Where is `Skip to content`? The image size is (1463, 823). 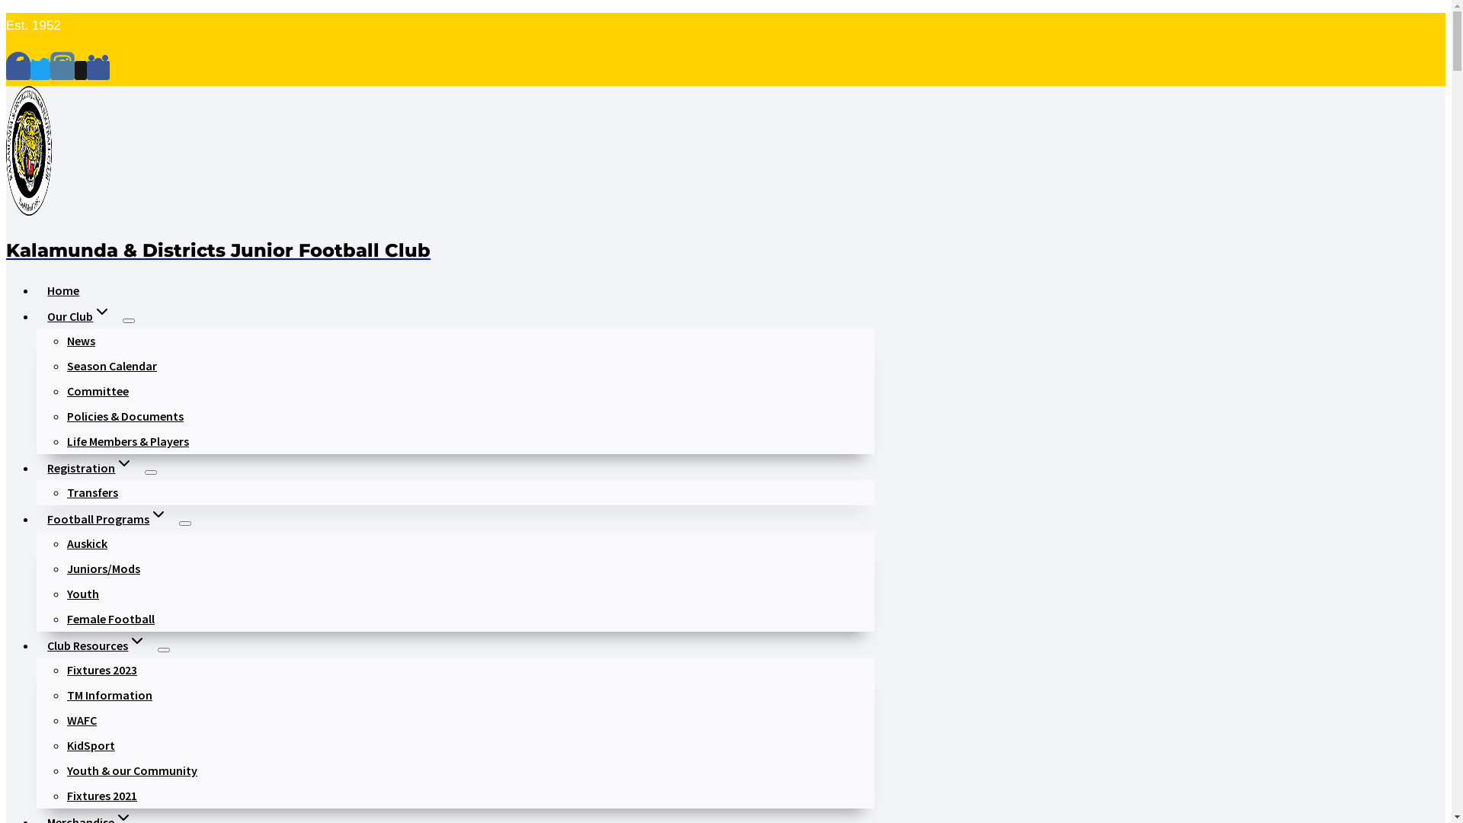 Skip to content is located at coordinates (6, 12).